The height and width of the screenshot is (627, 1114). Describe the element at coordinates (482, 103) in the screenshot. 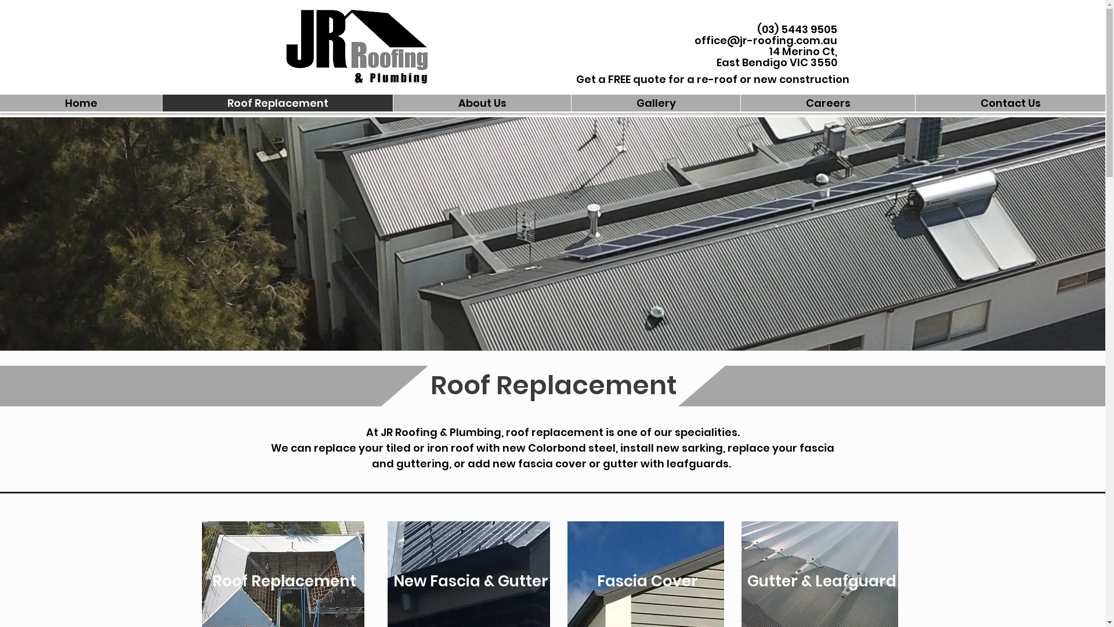

I see `About Us` at that location.